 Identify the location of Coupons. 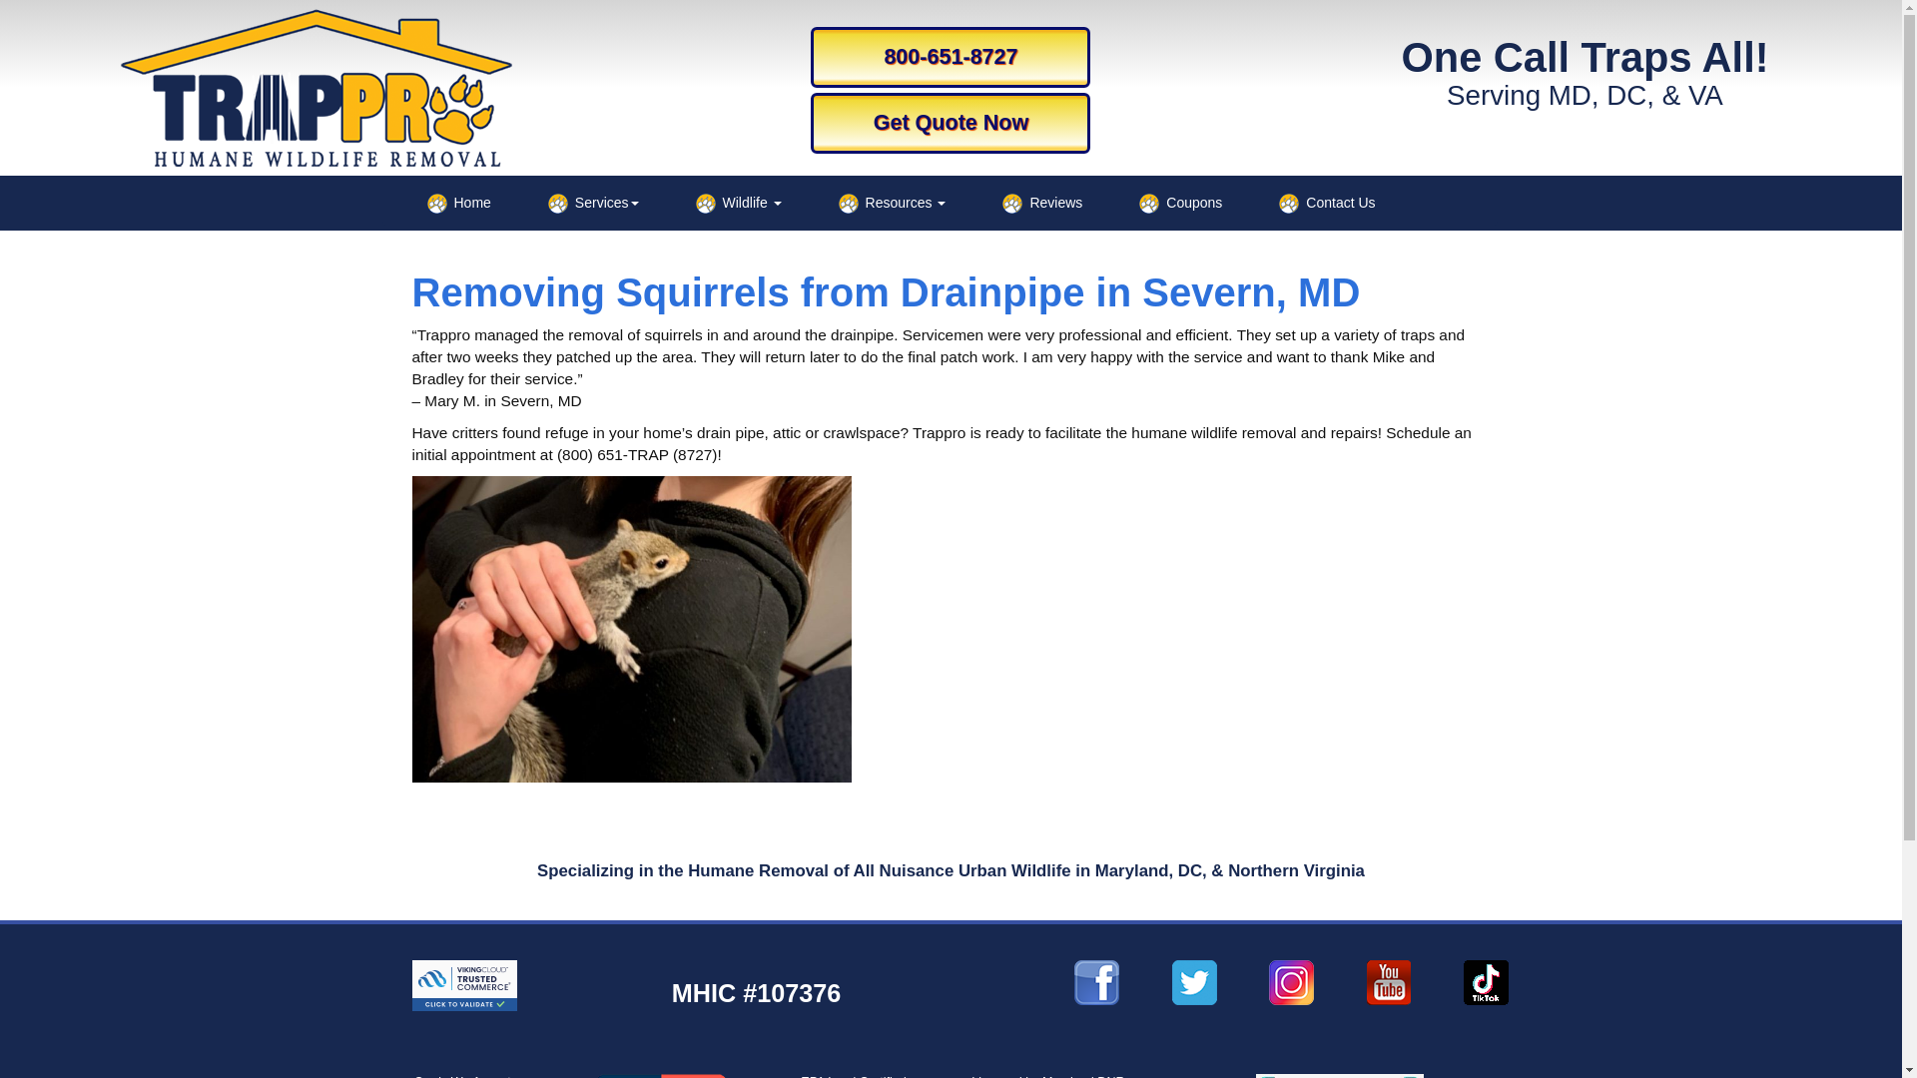
(1179, 204).